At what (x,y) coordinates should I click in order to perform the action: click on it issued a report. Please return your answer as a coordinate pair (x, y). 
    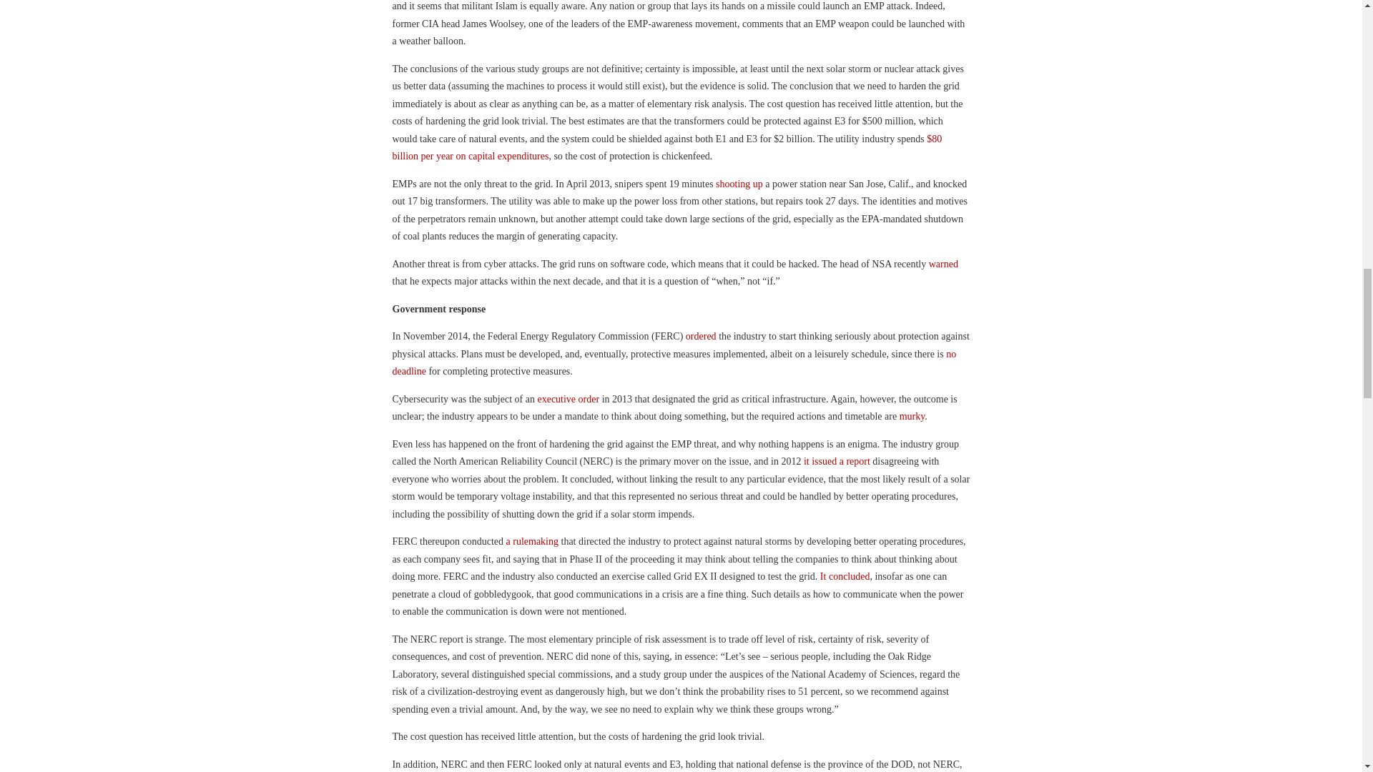
    Looking at the image, I should click on (835, 462).